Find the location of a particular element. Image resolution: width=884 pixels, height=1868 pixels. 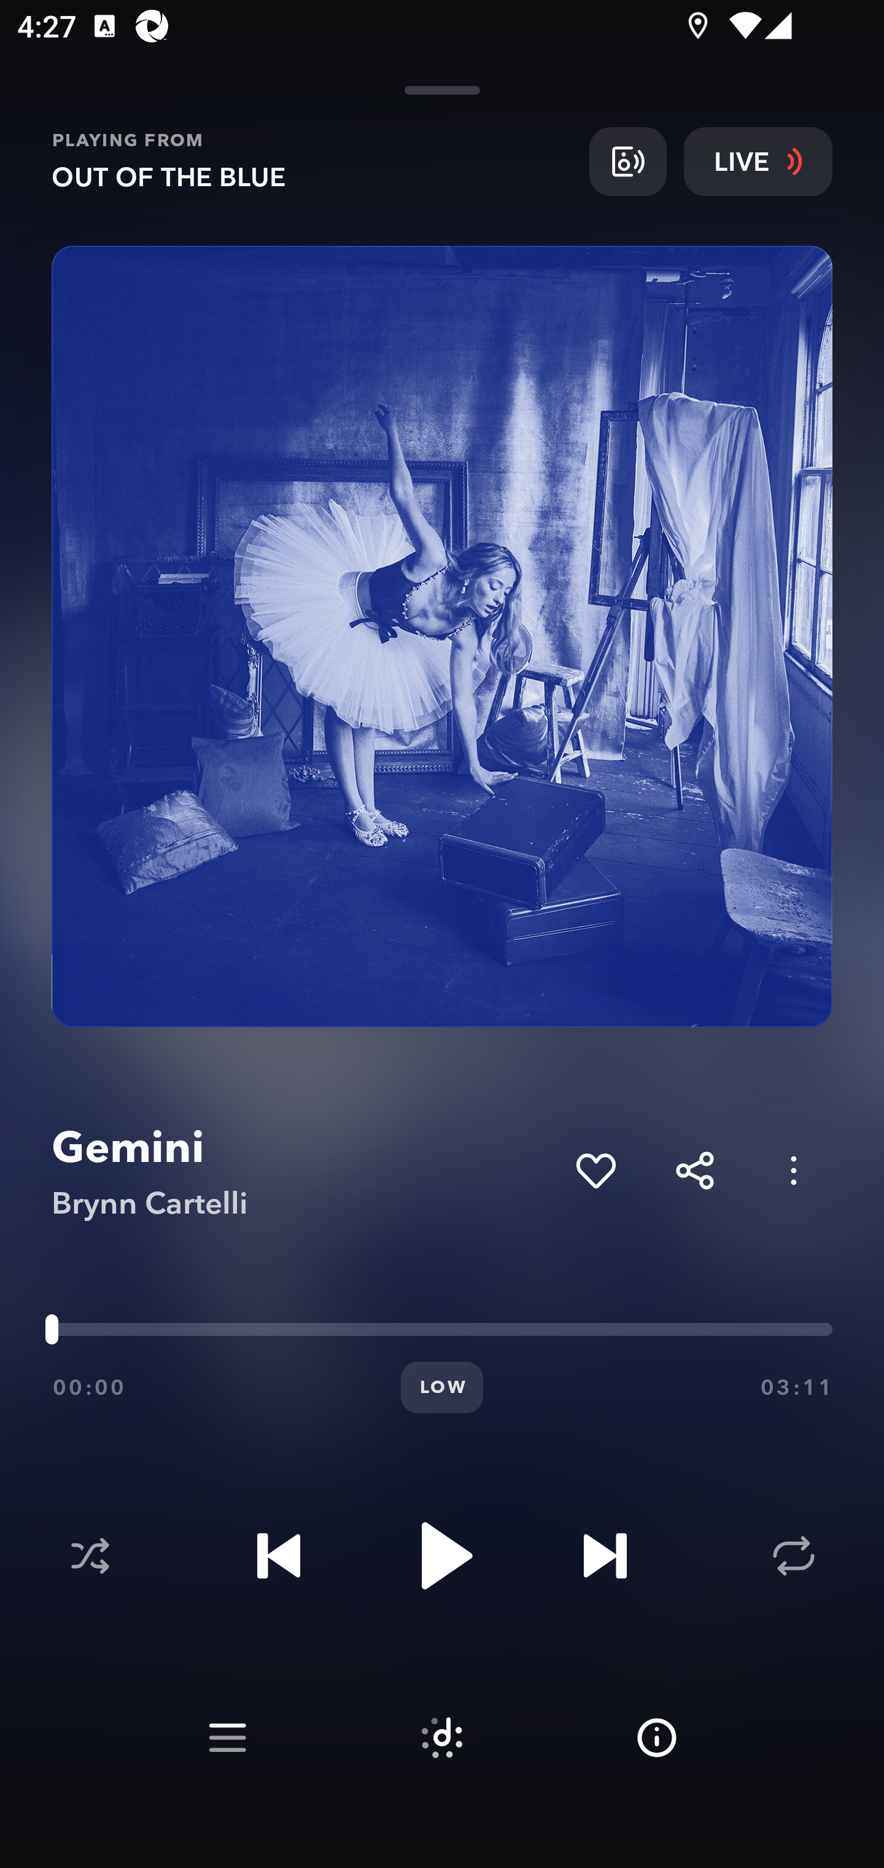

Share is located at coordinates (695, 1170).